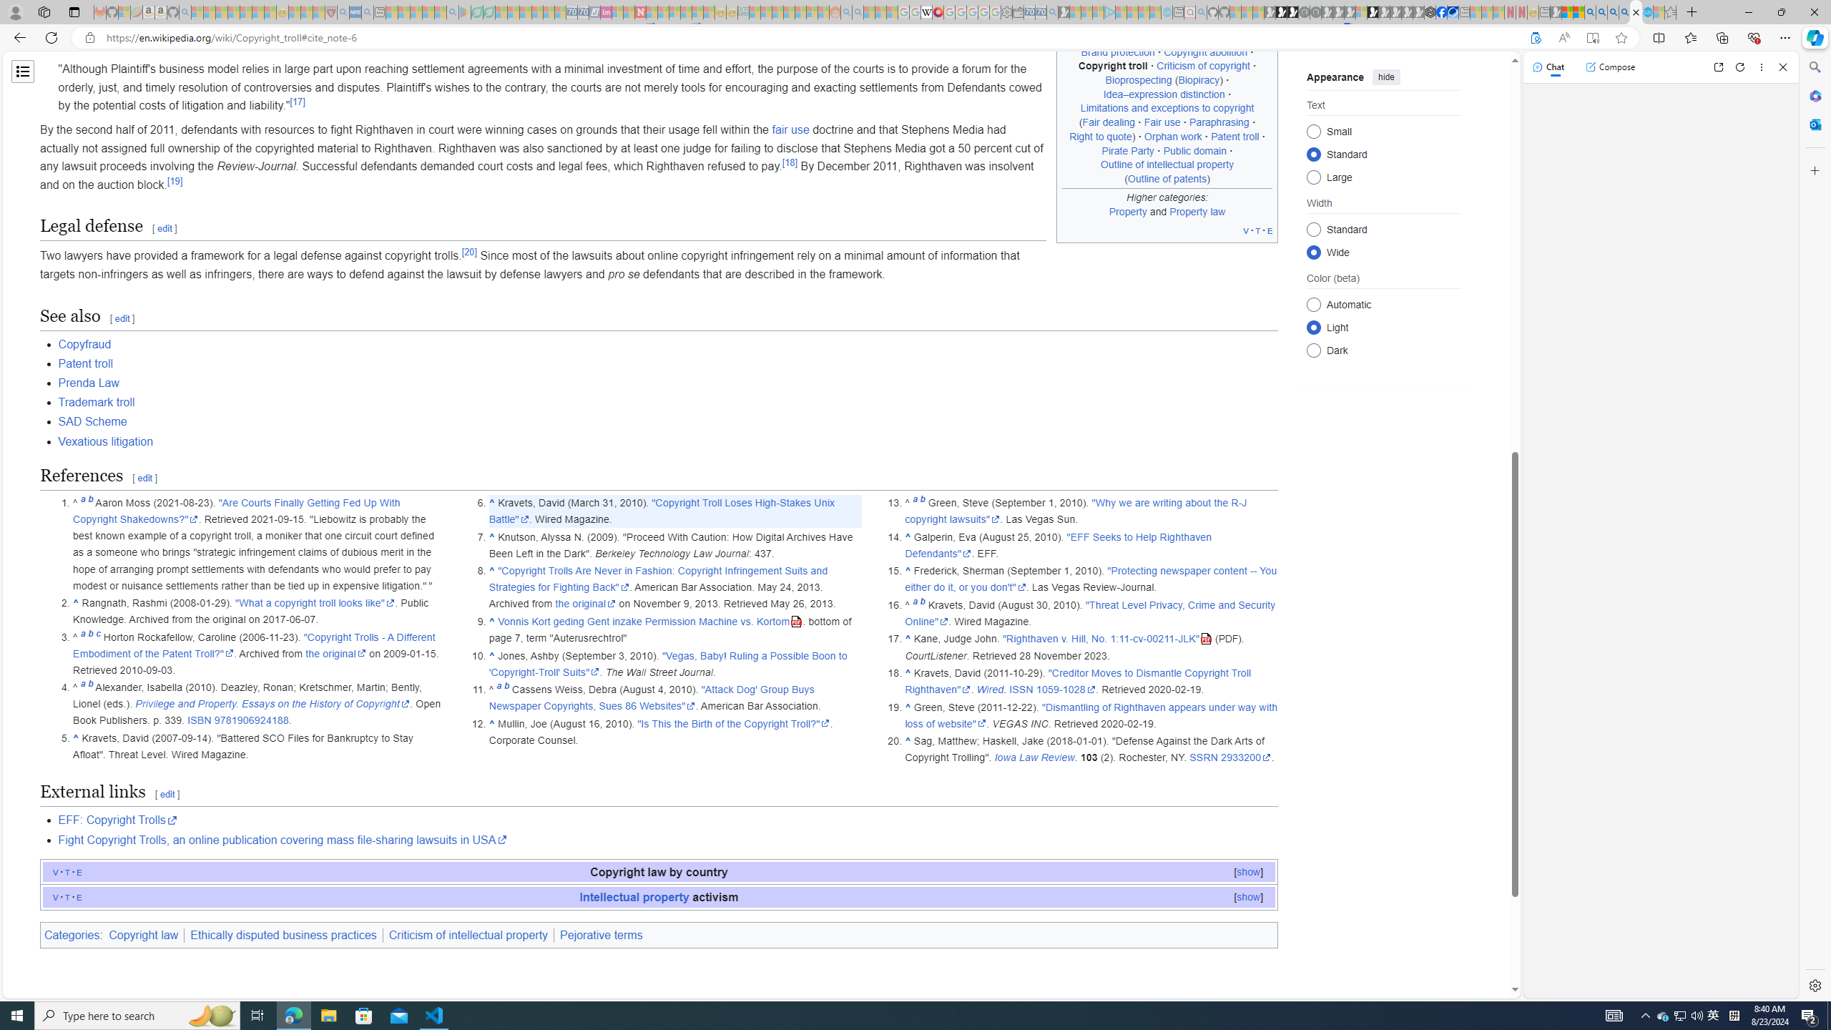  I want to click on list of asthma inhalers uk - Search - Sleeping, so click(343, 12).